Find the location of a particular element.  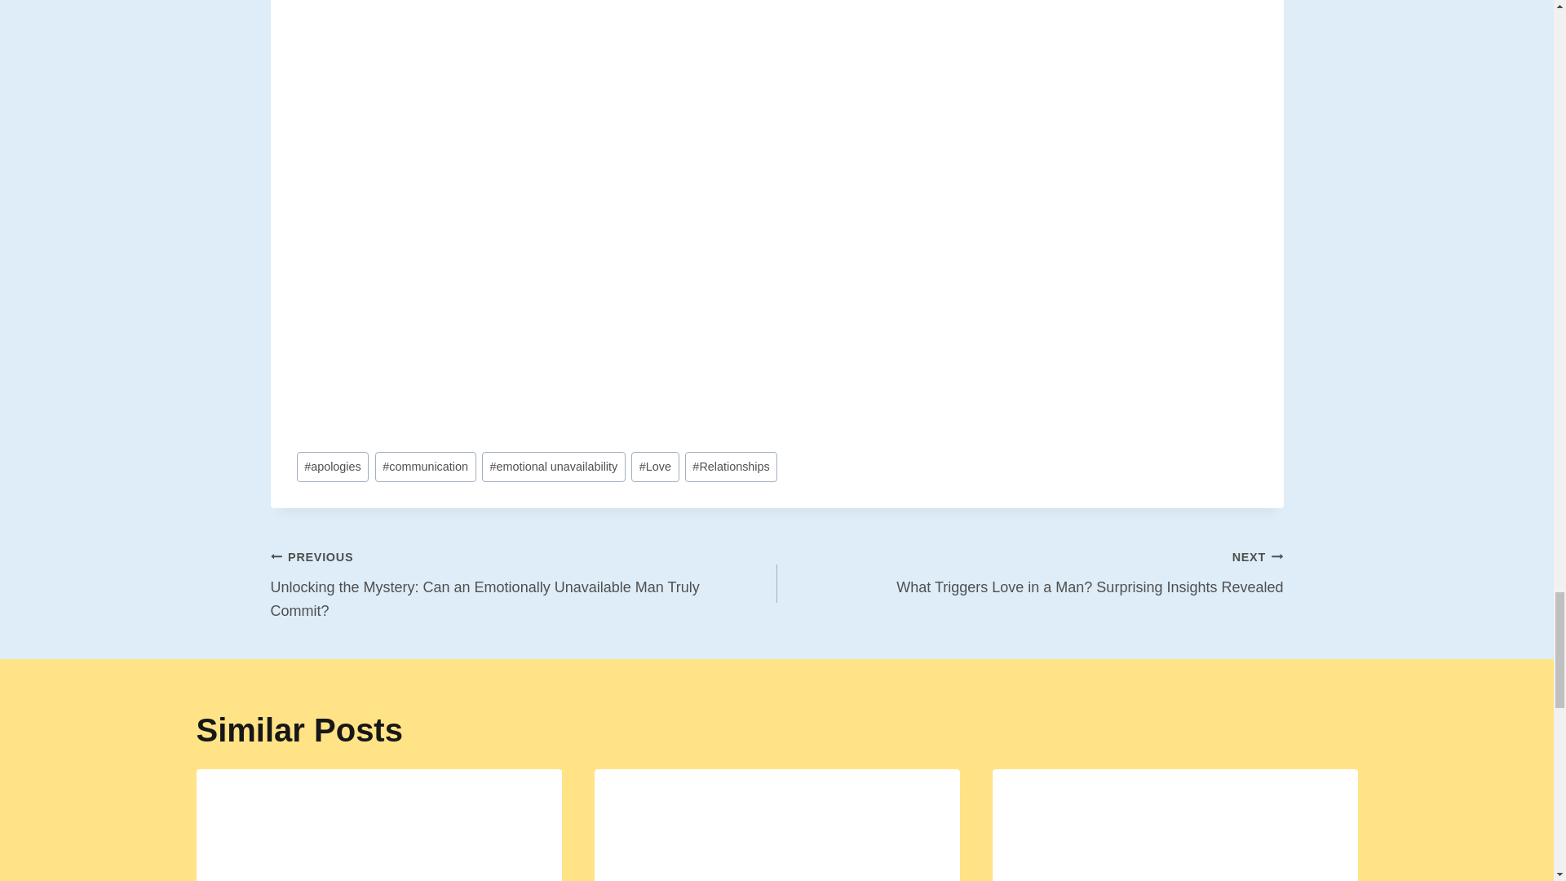

Relationships is located at coordinates (732, 467).